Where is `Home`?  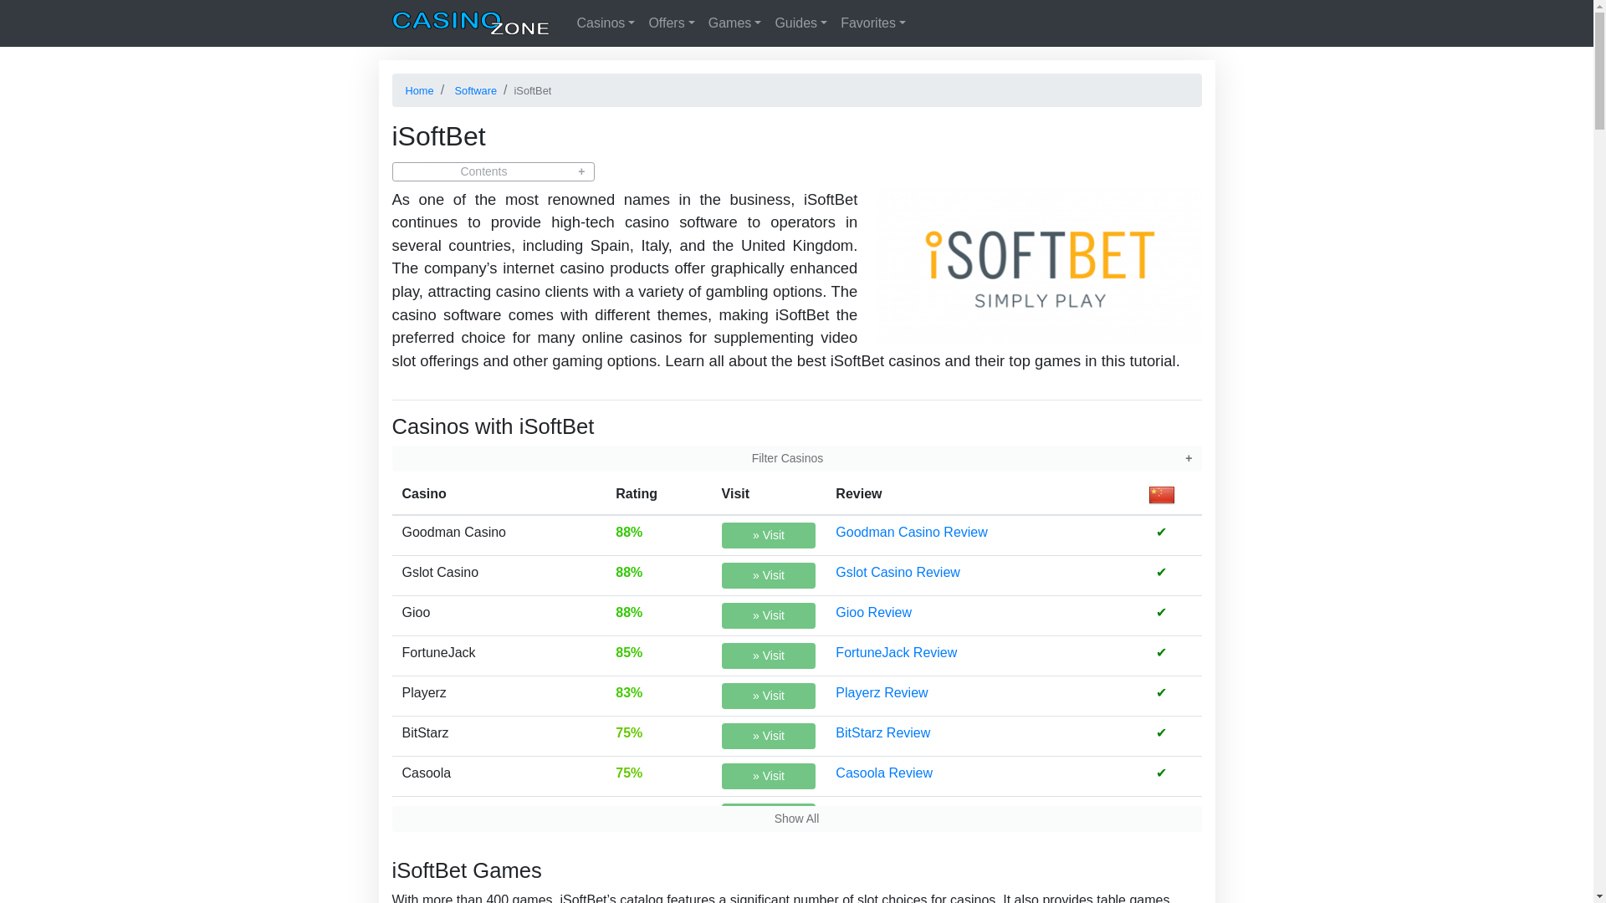 Home is located at coordinates (471, 23).